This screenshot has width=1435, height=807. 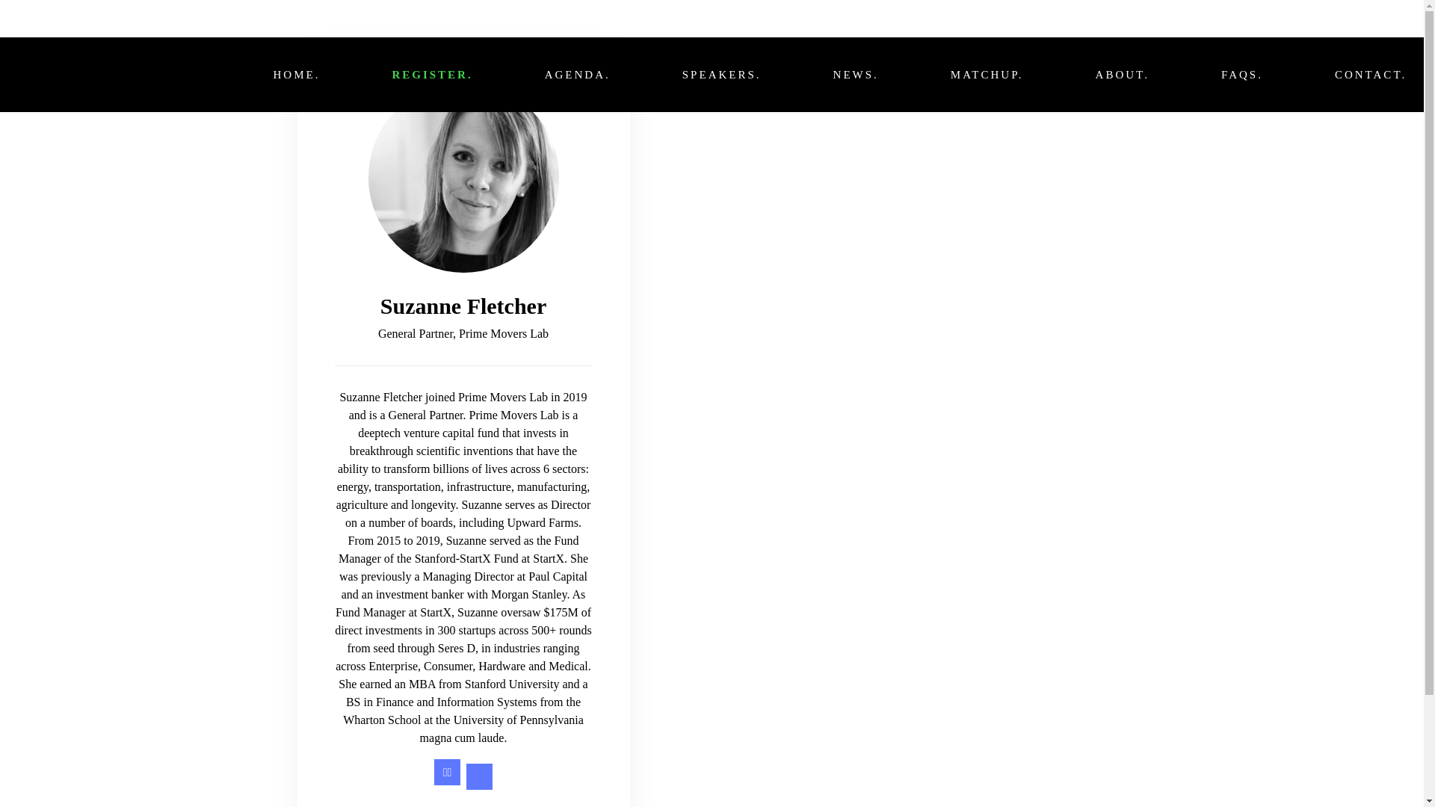 I want to click on ABOUT, so click(x=1123, y=75).